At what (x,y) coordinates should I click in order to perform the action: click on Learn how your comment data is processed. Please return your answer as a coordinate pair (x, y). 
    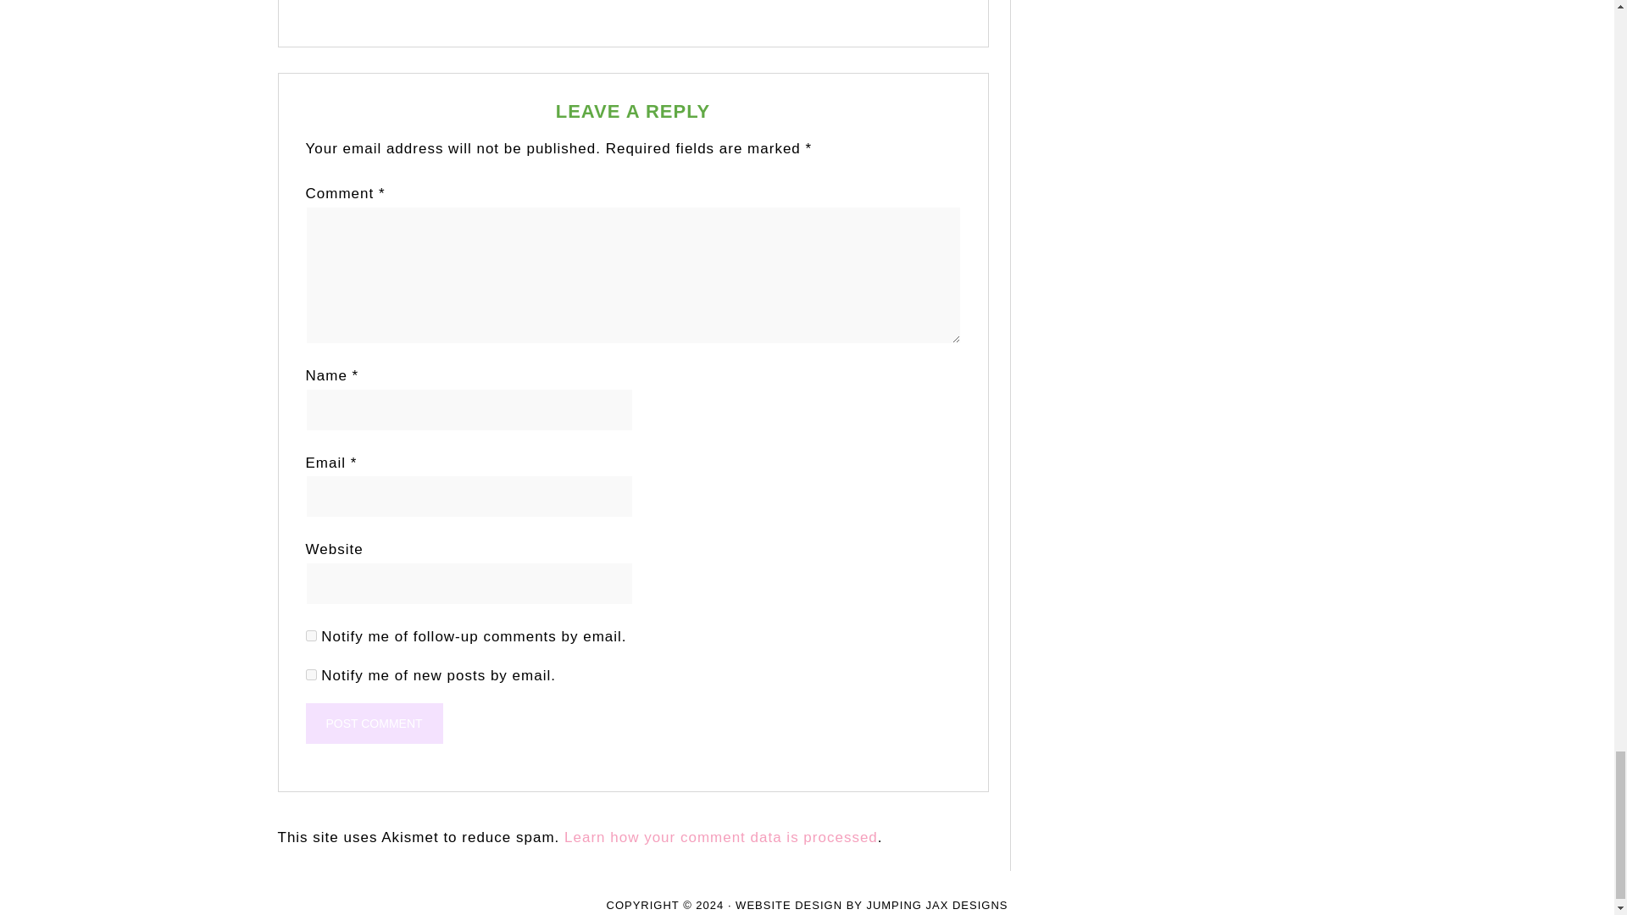
    Looking at the image, I should click on (721, 837).